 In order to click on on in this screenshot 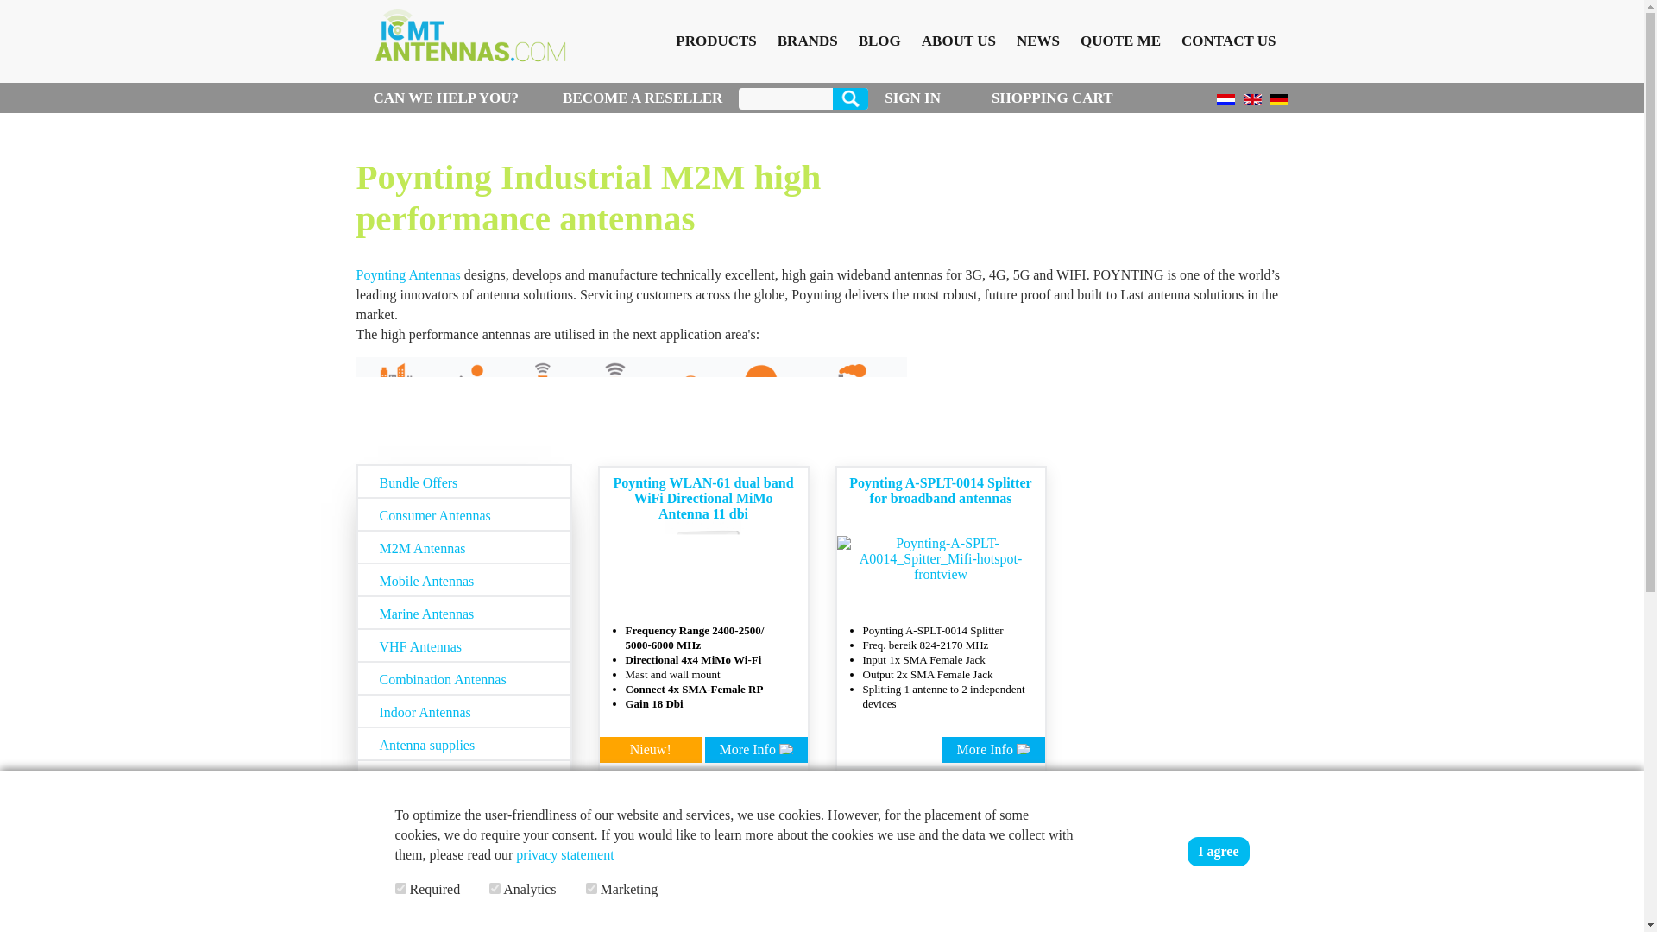, I will do `click(400, 887)`.